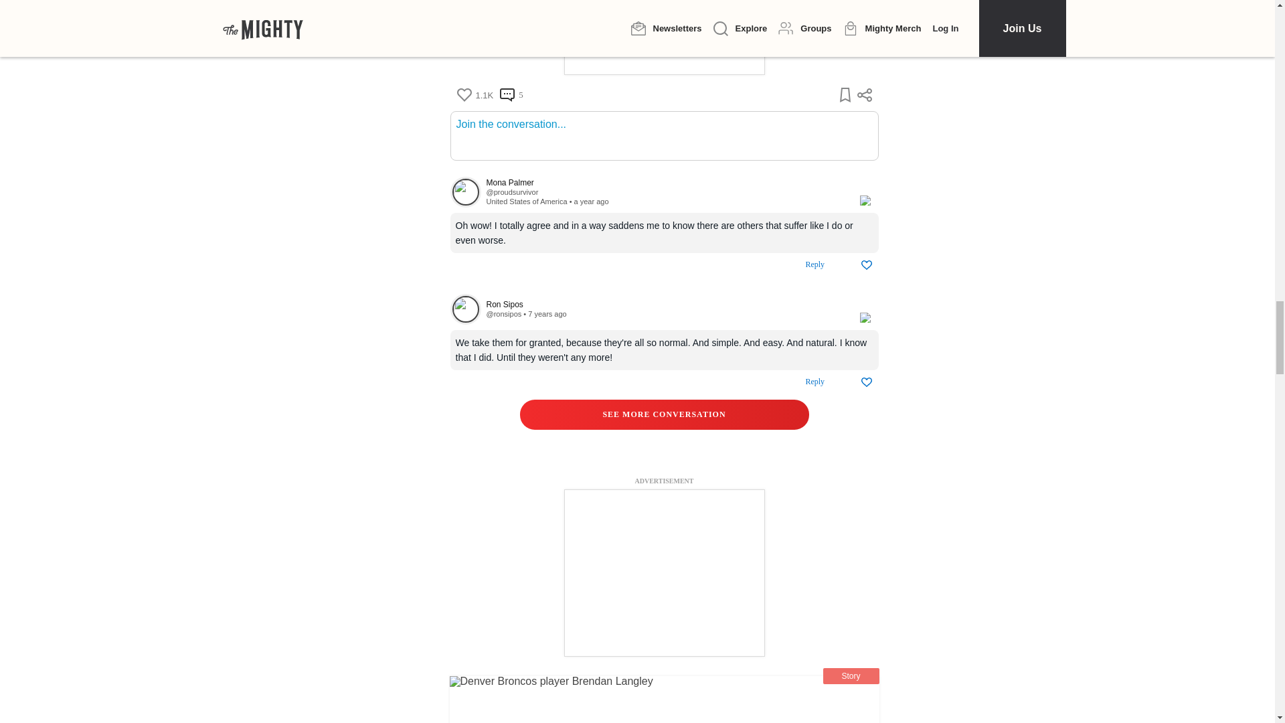 This screenshot has width=1285, height=723. What do you see at coordinates (465, 309) in the screenshot?
I see `View their profile` at bounding box center [465, 309].